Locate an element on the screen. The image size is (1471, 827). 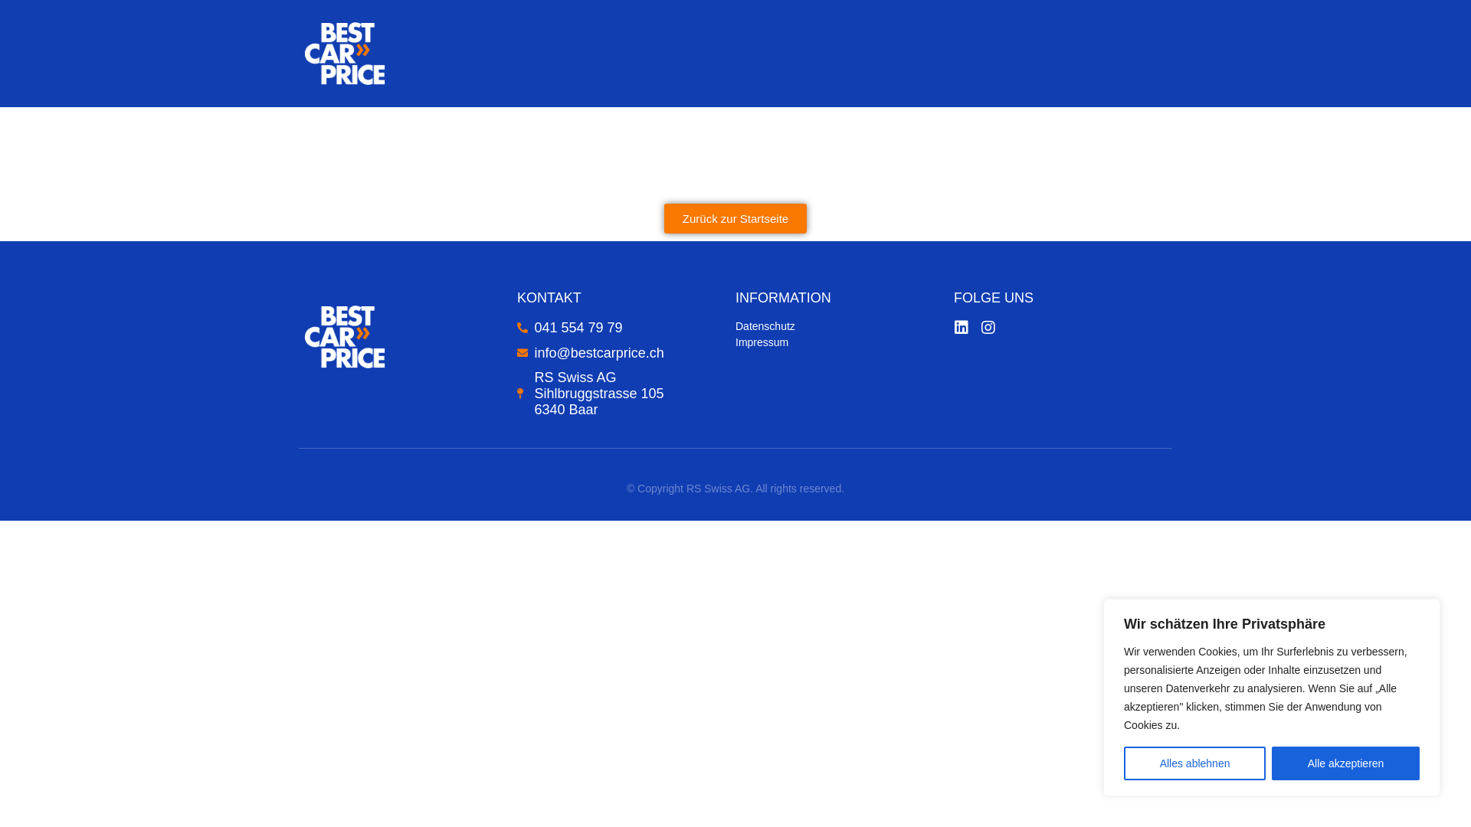
Datenschutz is located at coordinates (844, 326).